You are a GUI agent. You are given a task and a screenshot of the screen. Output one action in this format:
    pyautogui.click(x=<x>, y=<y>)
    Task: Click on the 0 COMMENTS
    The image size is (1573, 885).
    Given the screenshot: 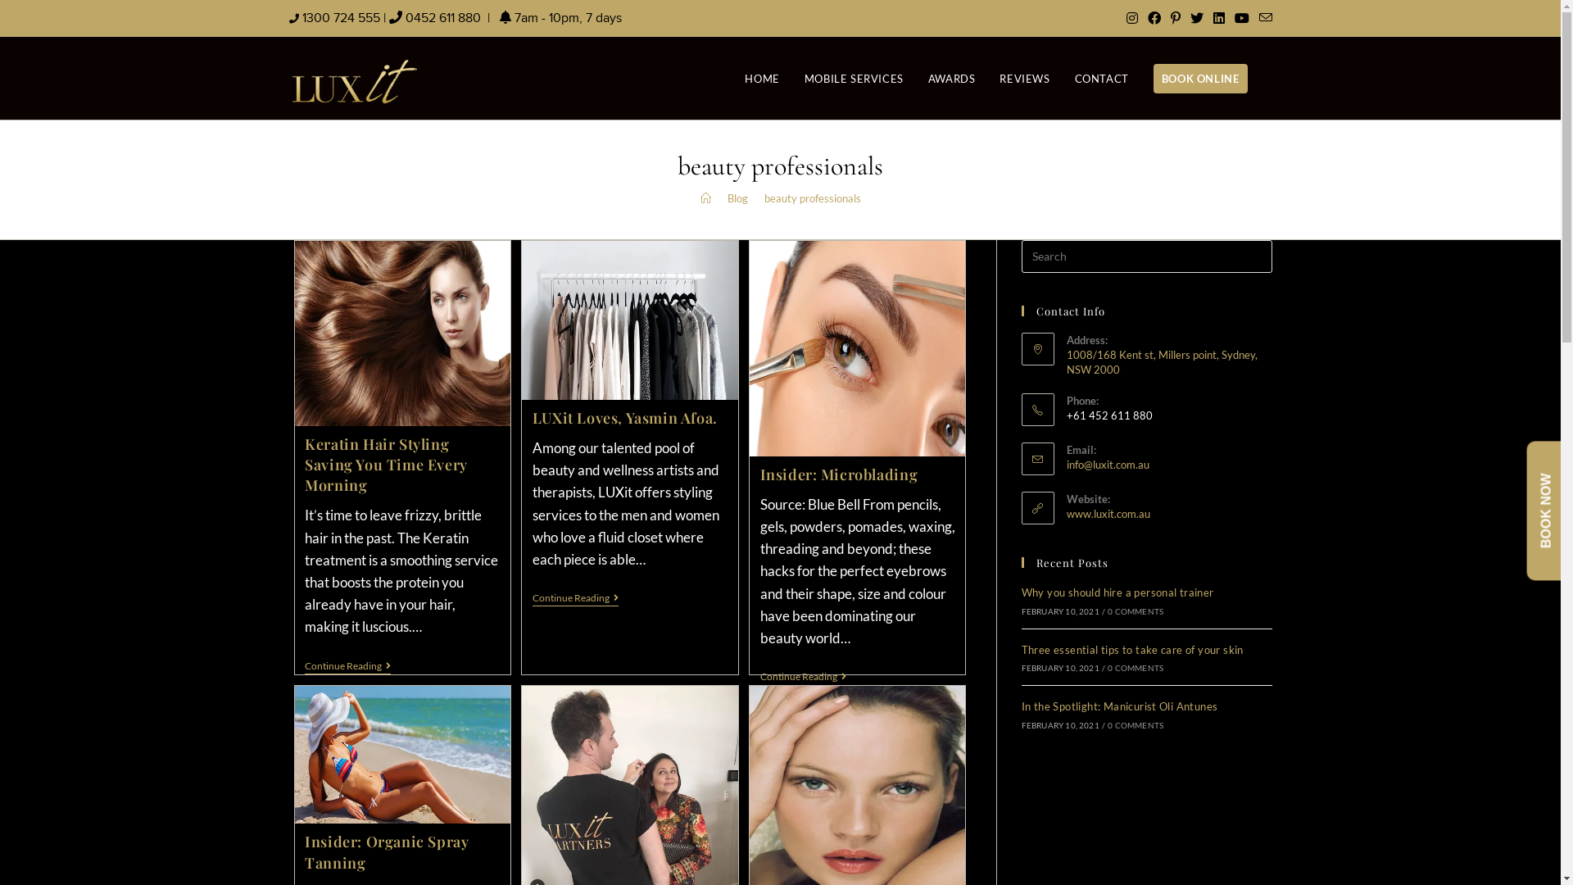 What is the action you would take?
    pyautogui.click(x=1136, y=725)
    